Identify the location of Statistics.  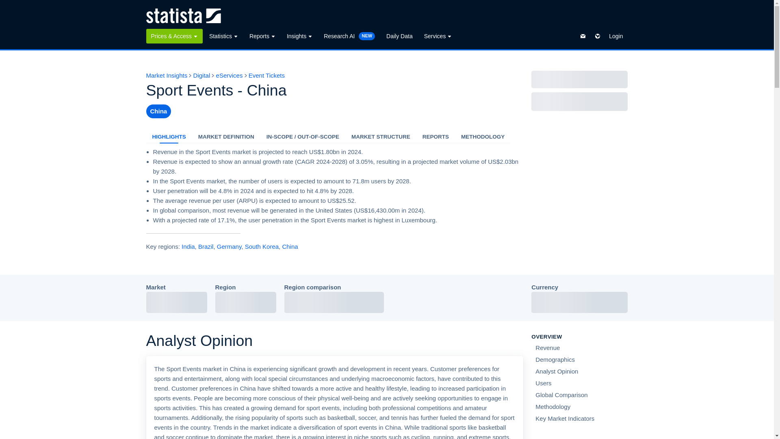
(223, 36).